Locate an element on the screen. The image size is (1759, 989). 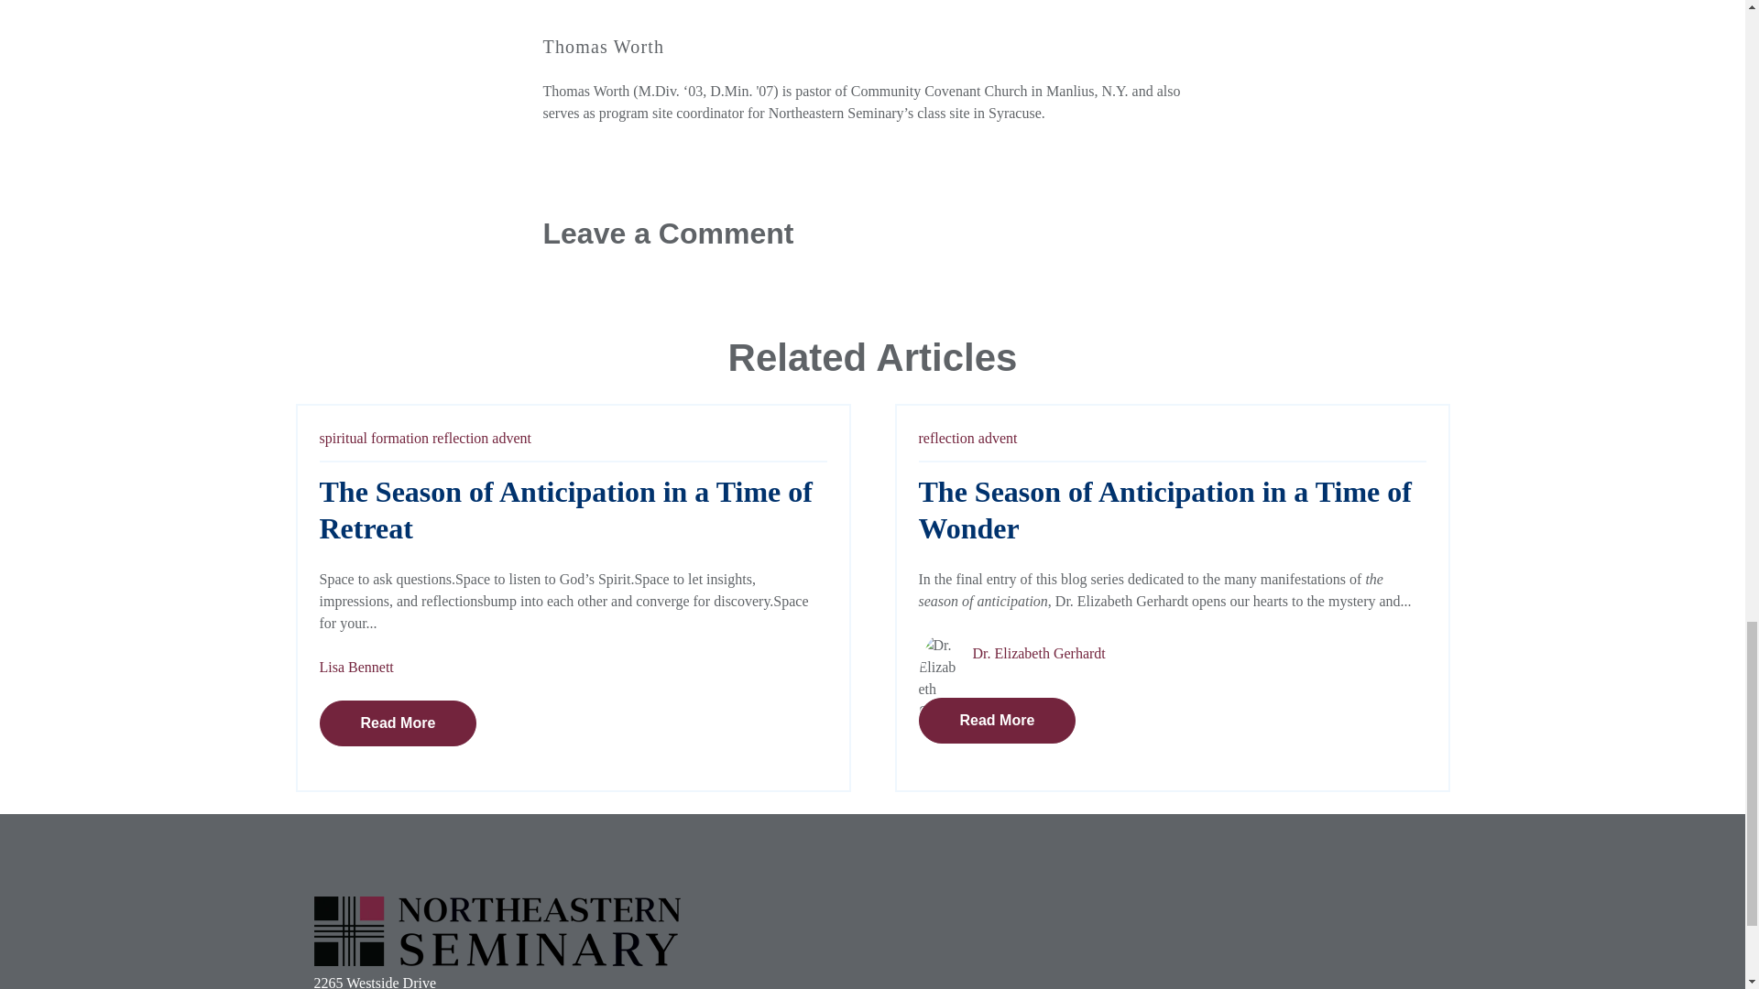
Read More is located at coordinates (398, 723).